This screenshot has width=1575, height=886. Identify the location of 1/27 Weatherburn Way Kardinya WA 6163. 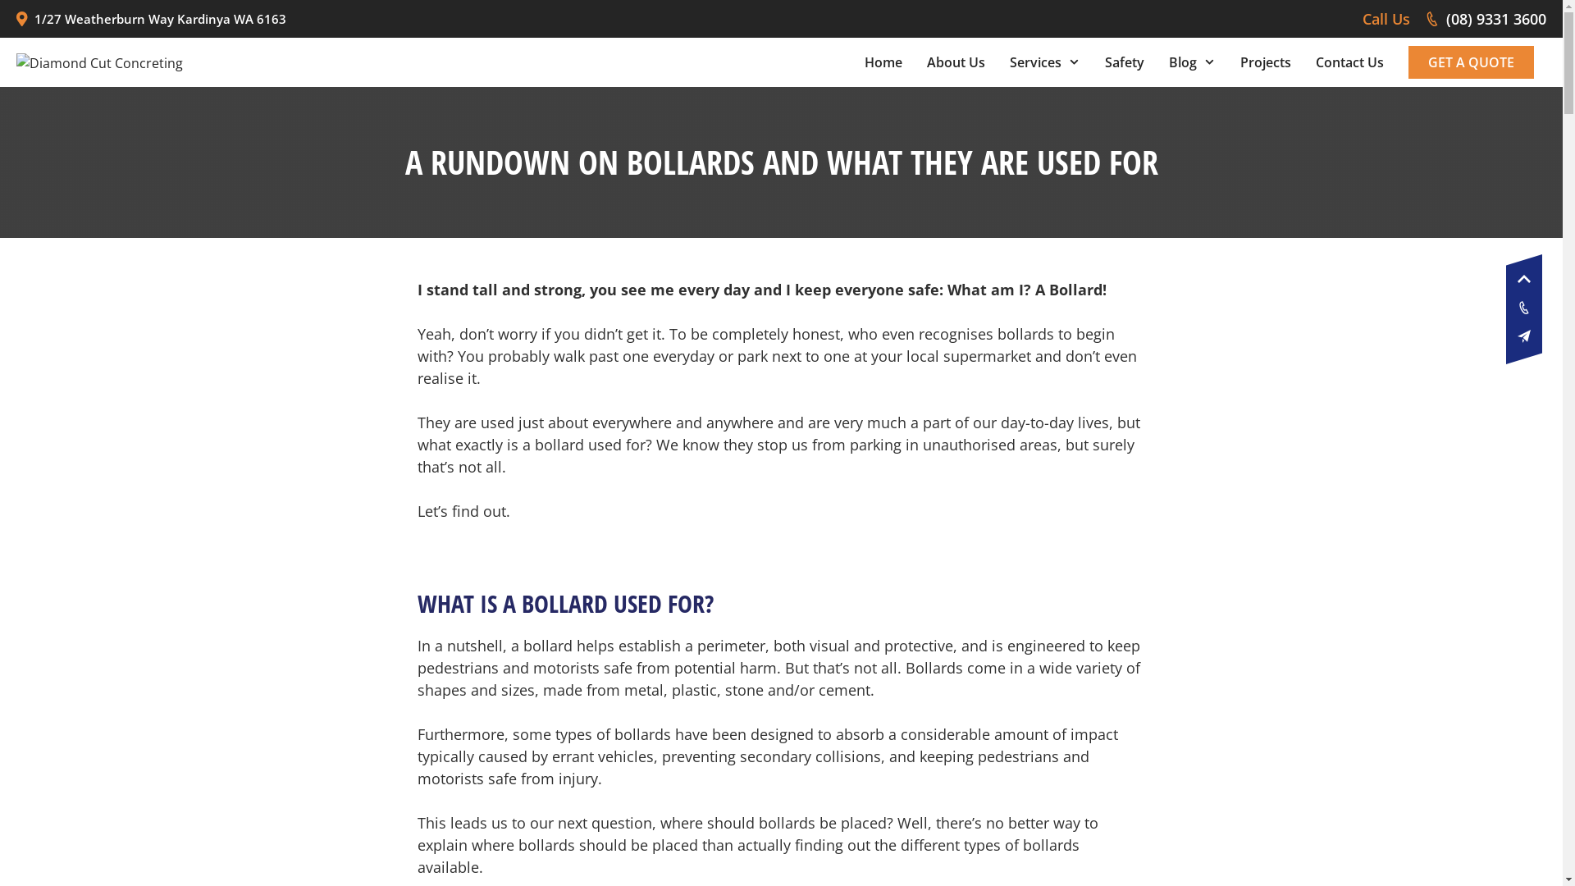
(151, 19).